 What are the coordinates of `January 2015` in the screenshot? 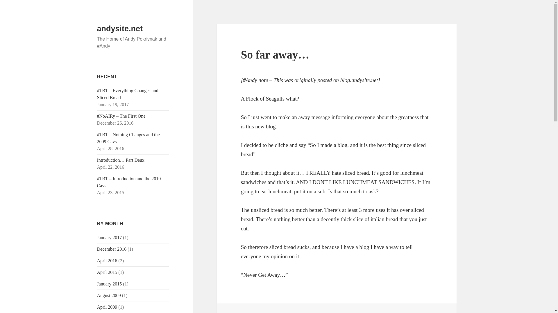 It's located at (110, 284).